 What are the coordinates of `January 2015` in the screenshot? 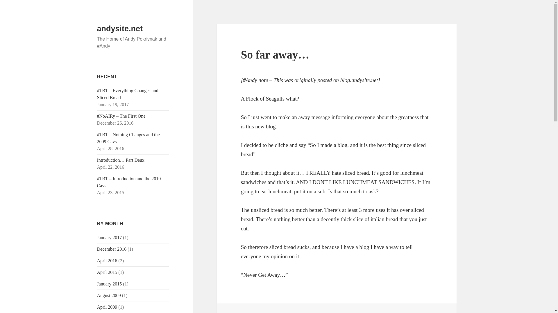 It's located at (110, 284).